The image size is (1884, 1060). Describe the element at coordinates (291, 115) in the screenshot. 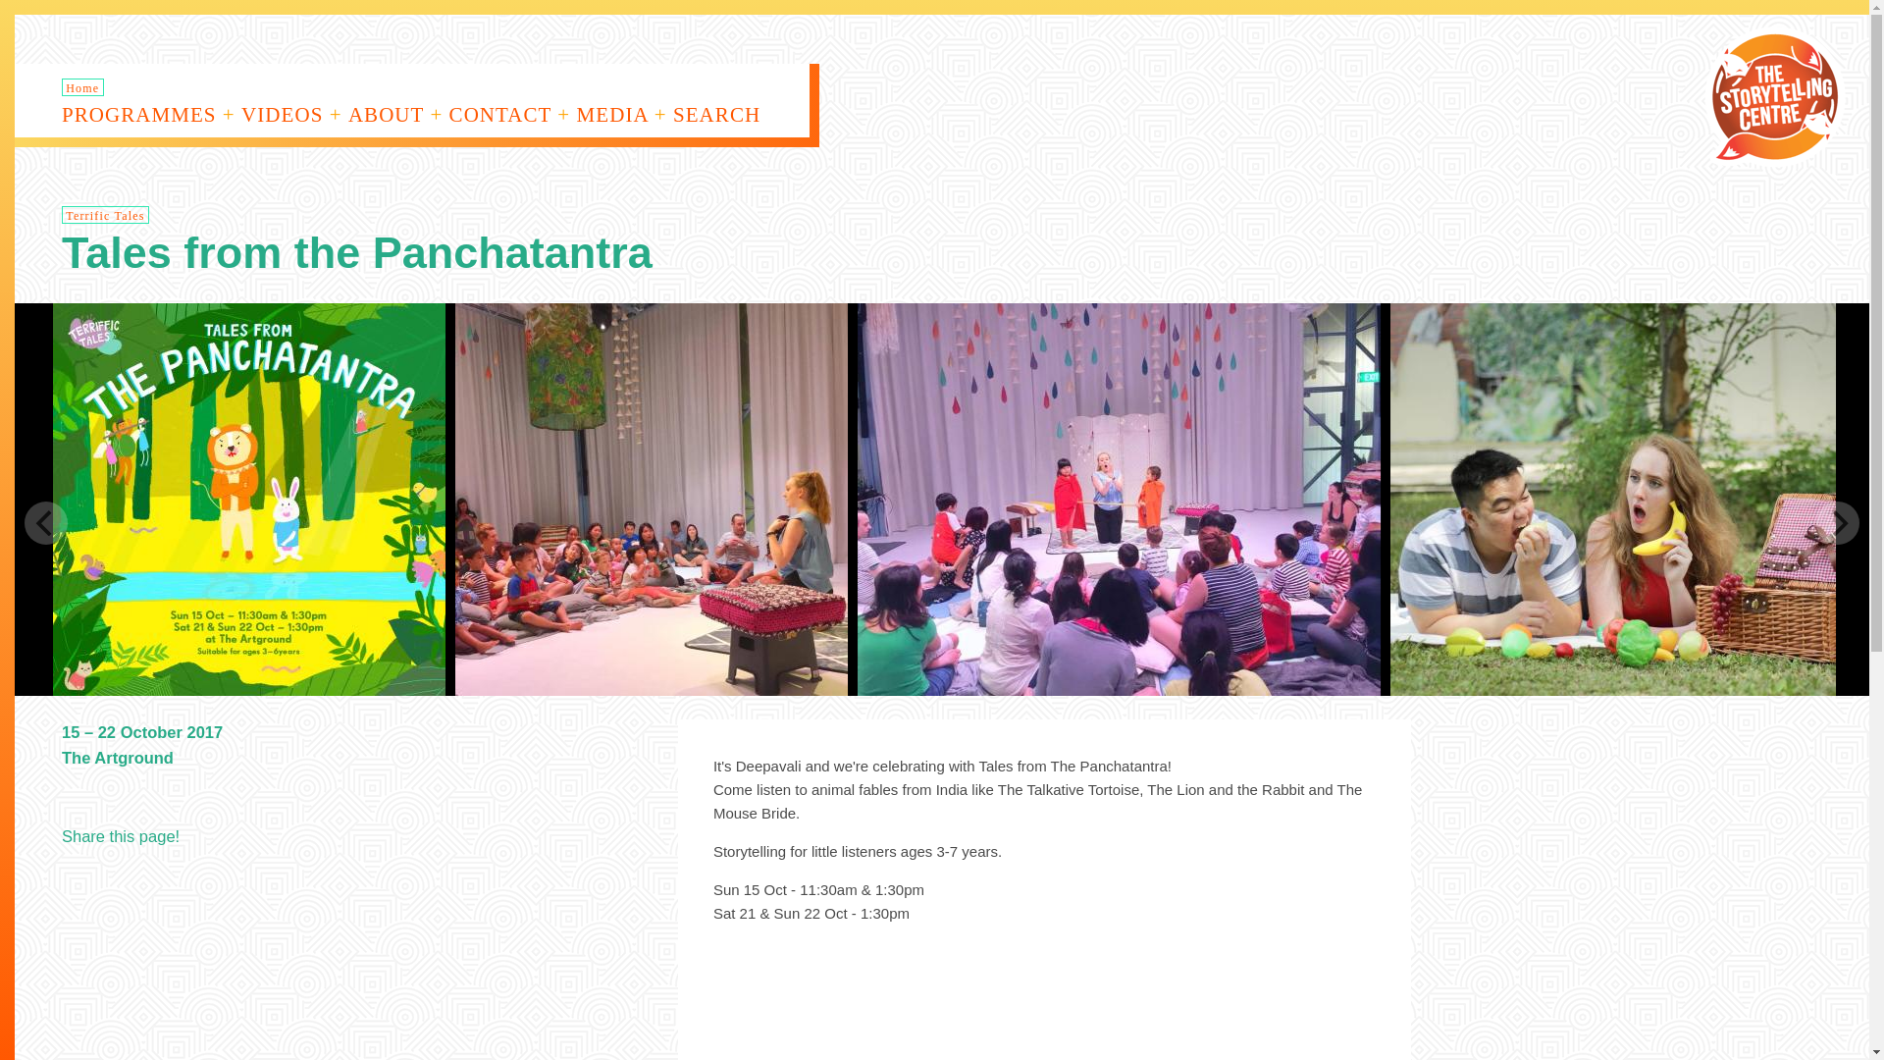

I see `VIDEOS` at that location.